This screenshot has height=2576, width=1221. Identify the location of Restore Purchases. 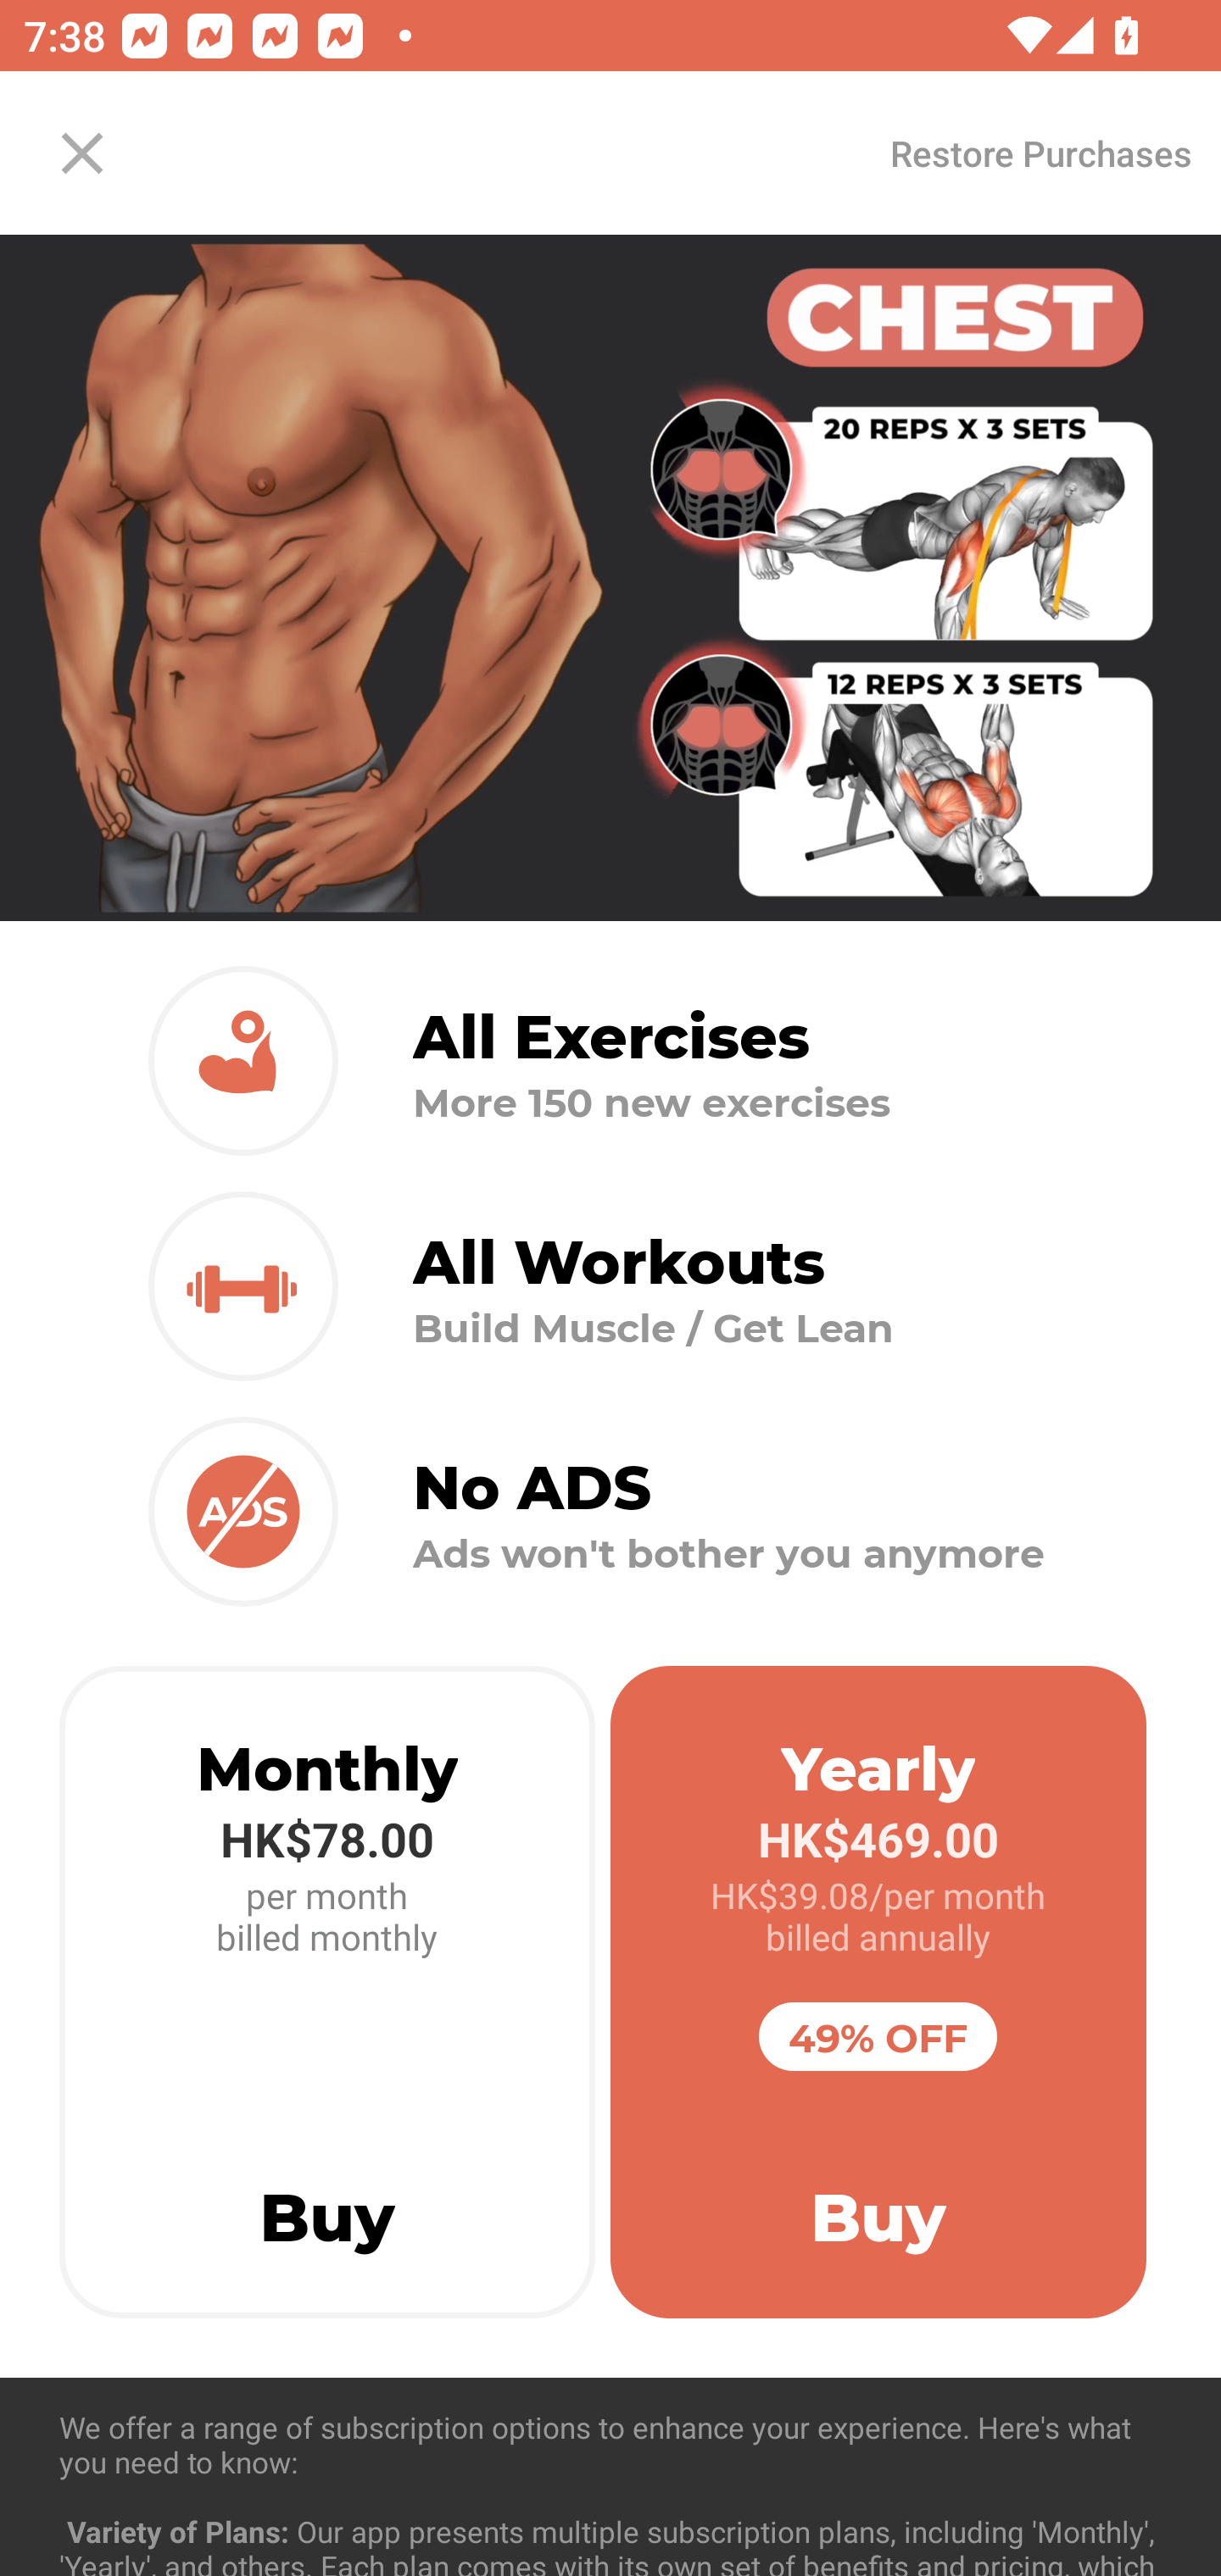
(1040, 153).